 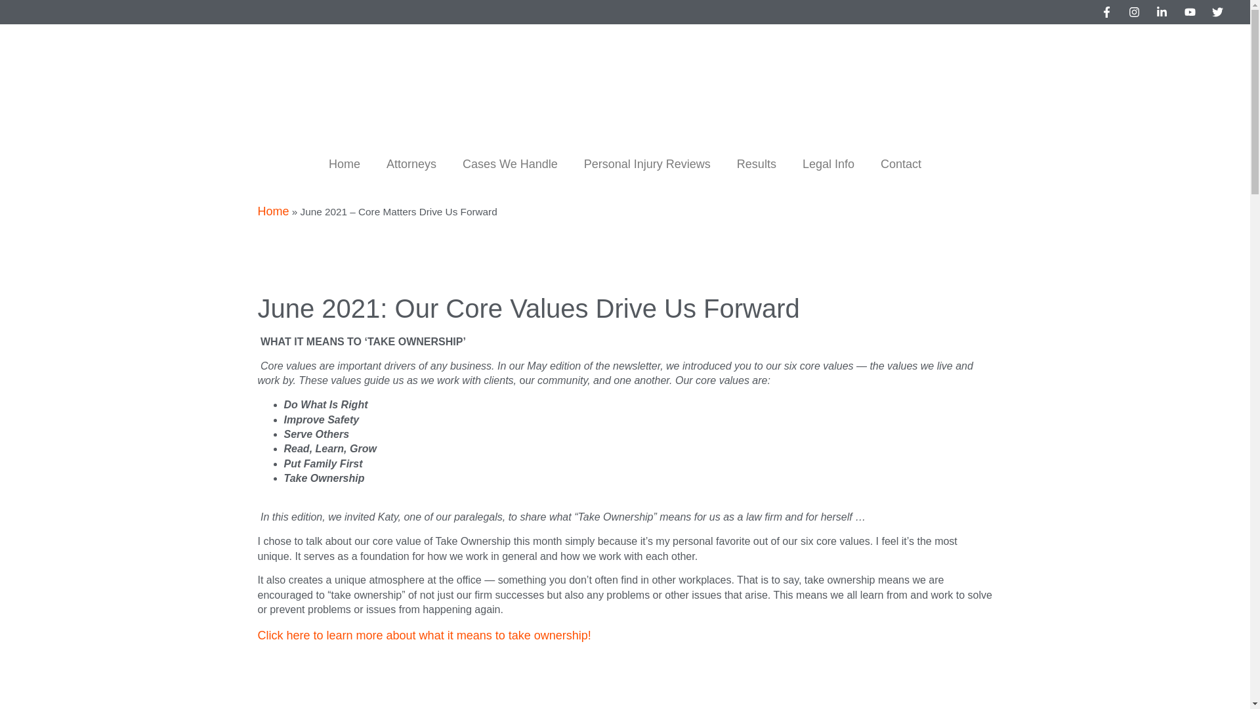 What do you see at coordinates (344, 164) in the screenshot?
I see `Home` at bounding box center [344, 164].